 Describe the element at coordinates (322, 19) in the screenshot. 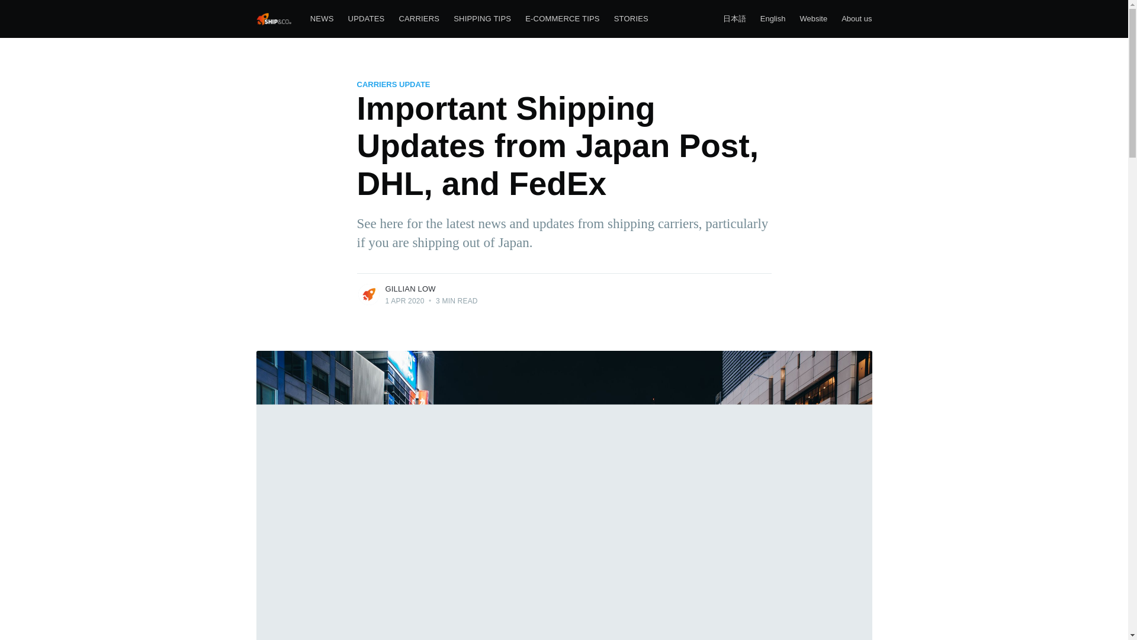

I see `NEWS` at that location.